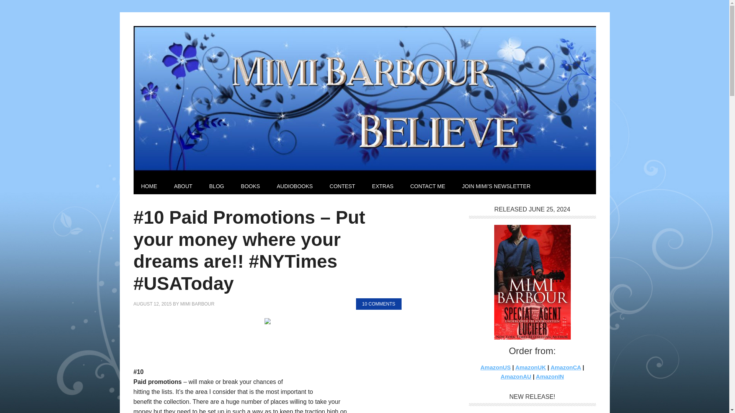  What do you see at coordinates (217, 186) in the screenshot?
I see `BLOG` at bounding box center [217, 186].